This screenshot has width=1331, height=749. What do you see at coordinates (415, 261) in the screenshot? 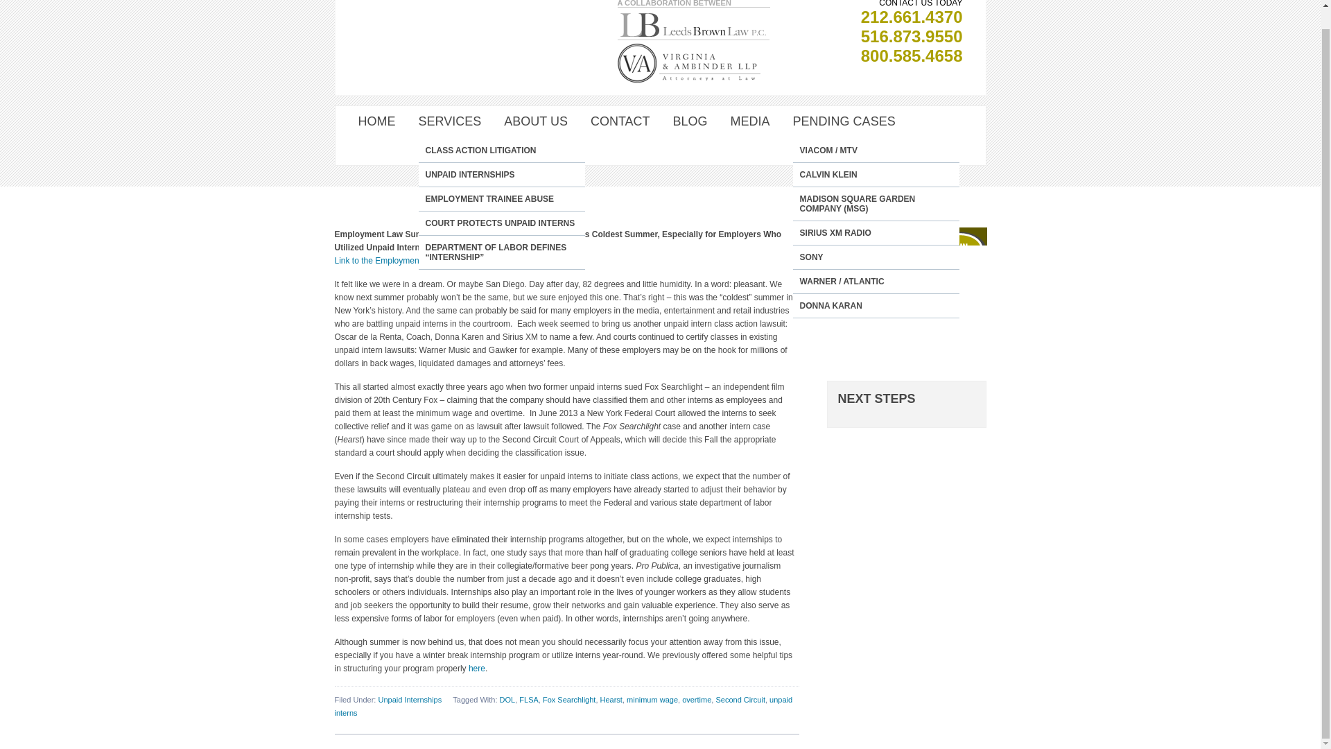
I see `Link to the Employment Matters Blog Article` at bounding box center [415, 261].